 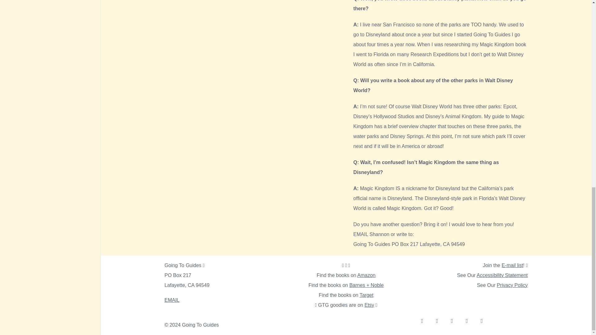 What do you see at coordinates (172, 300) in the screenshot?
I see `EMAIL` at bounding box center [172, 300].